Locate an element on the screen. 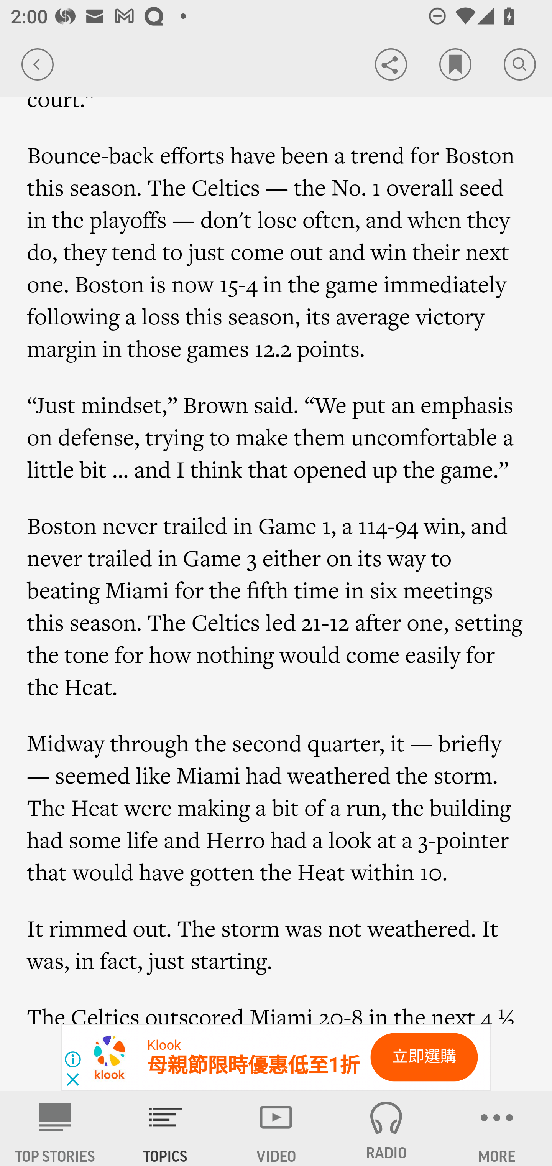 The width and height of the screenshot is (552, 1166). VIDEO is located at coordinates (276, 1128).